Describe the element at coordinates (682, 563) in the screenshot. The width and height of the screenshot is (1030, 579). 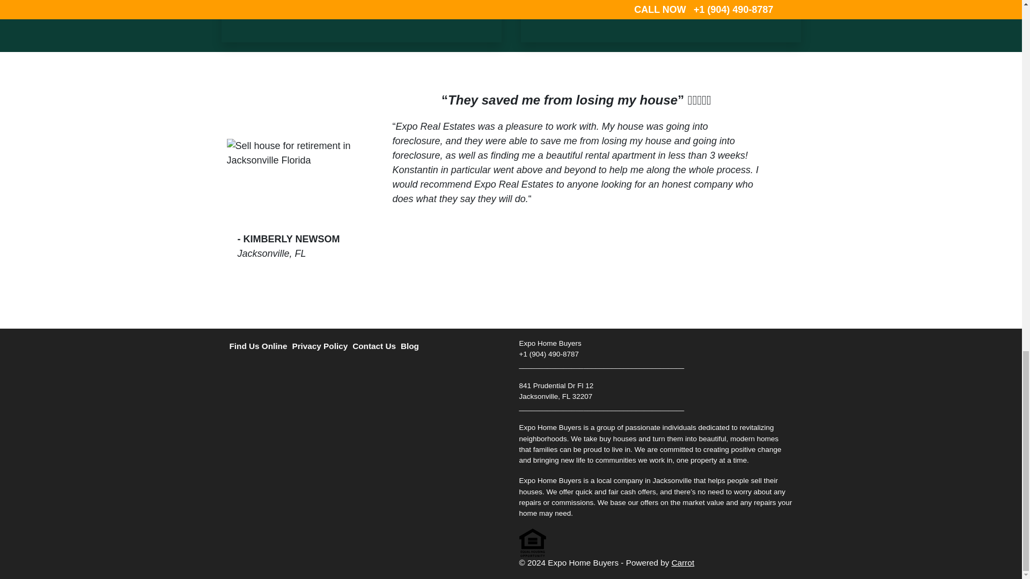
I see `Carrot` at that location.